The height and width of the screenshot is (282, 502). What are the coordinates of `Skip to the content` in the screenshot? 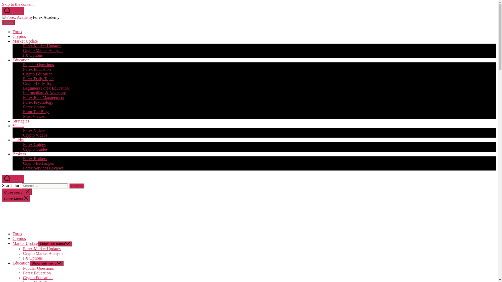 It's located at (18, 4).